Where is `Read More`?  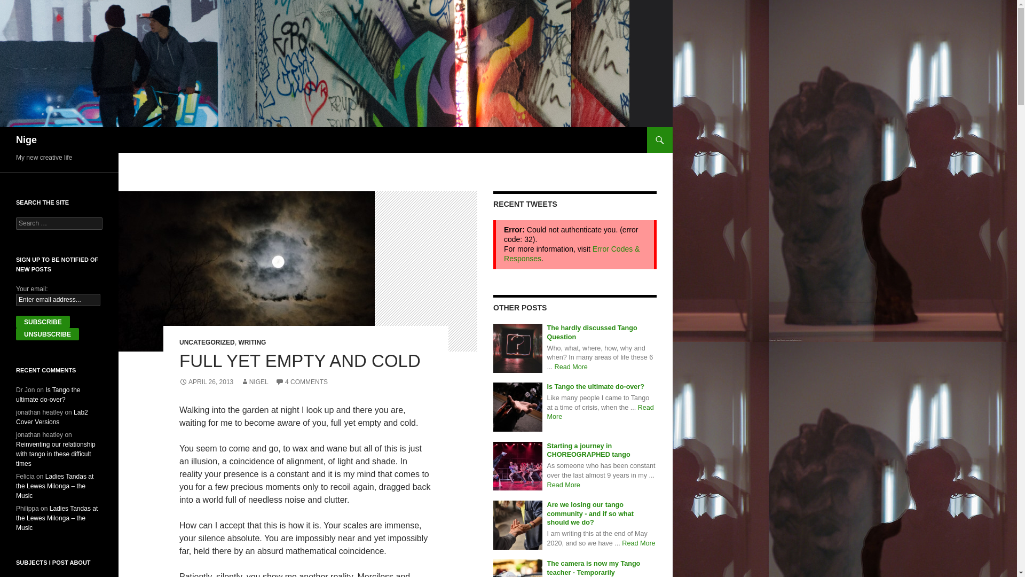 Read More is located at coordinates (638, 543).